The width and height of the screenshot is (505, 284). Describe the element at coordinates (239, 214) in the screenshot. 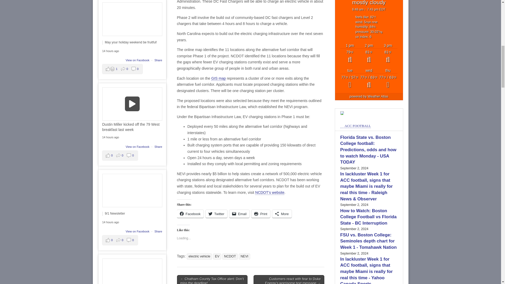

I see `Click to email a link to a friend` at that location.